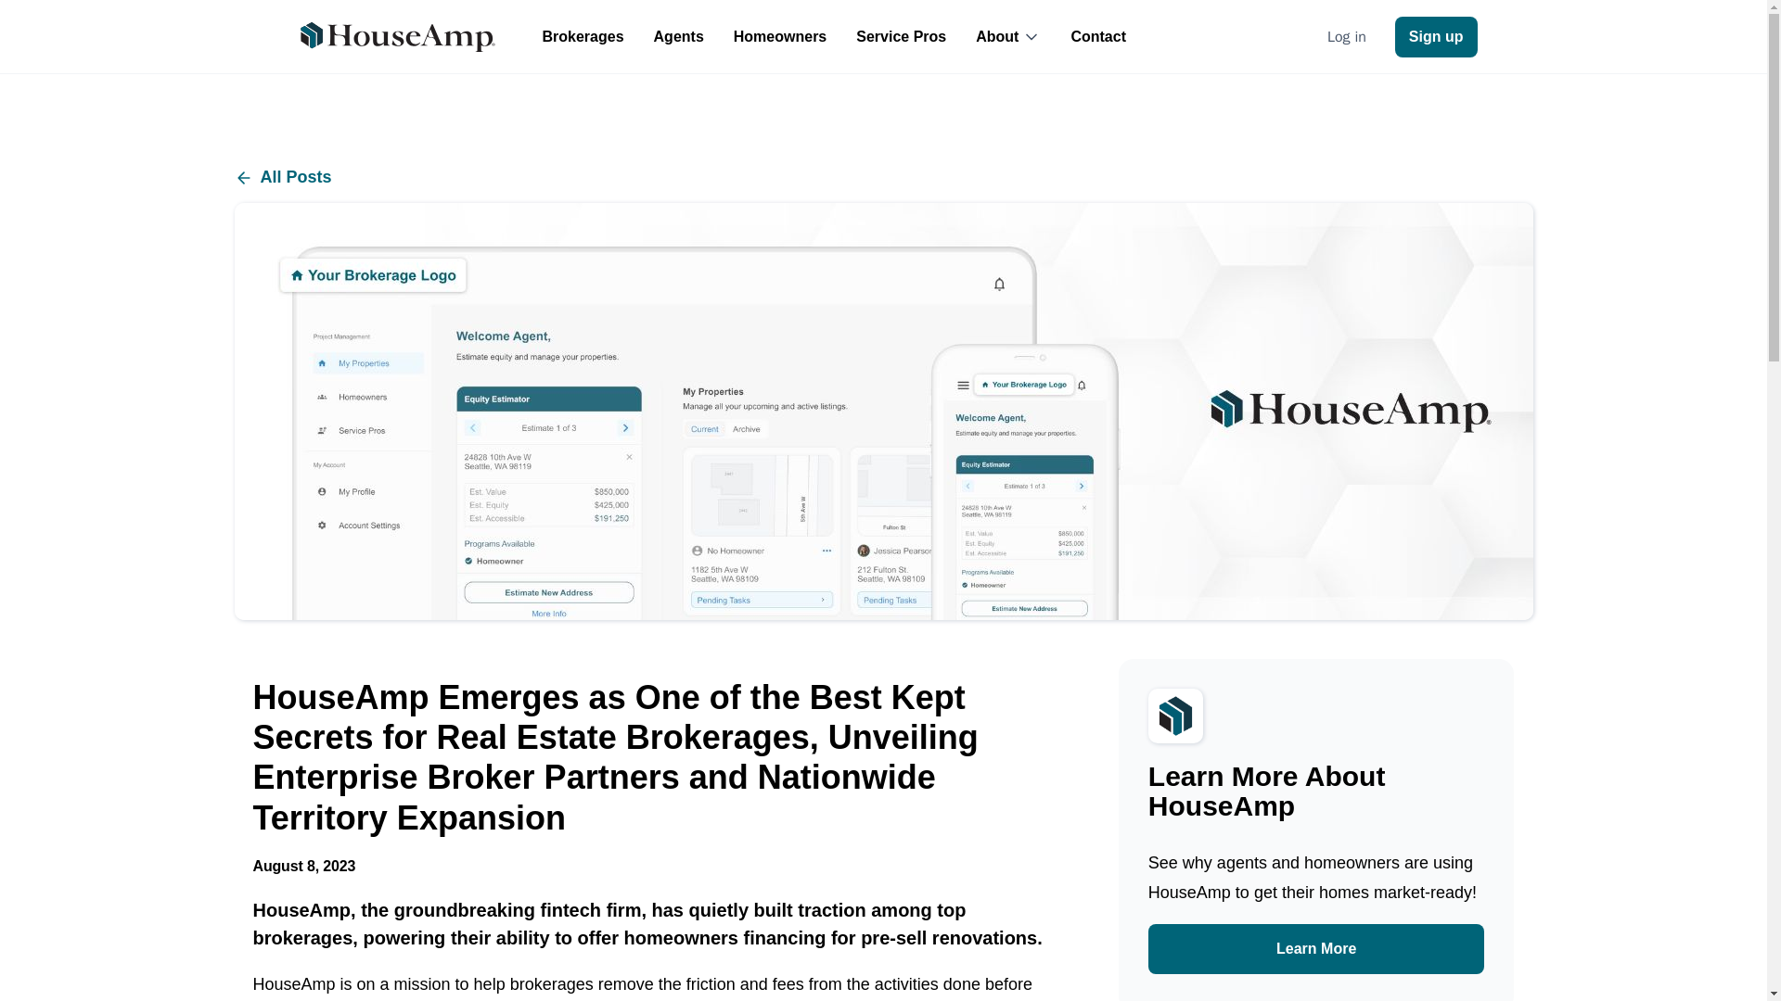 The height and width of the screenshot is (1001, 1781). I want to click on All Posts, so click(882, 178).